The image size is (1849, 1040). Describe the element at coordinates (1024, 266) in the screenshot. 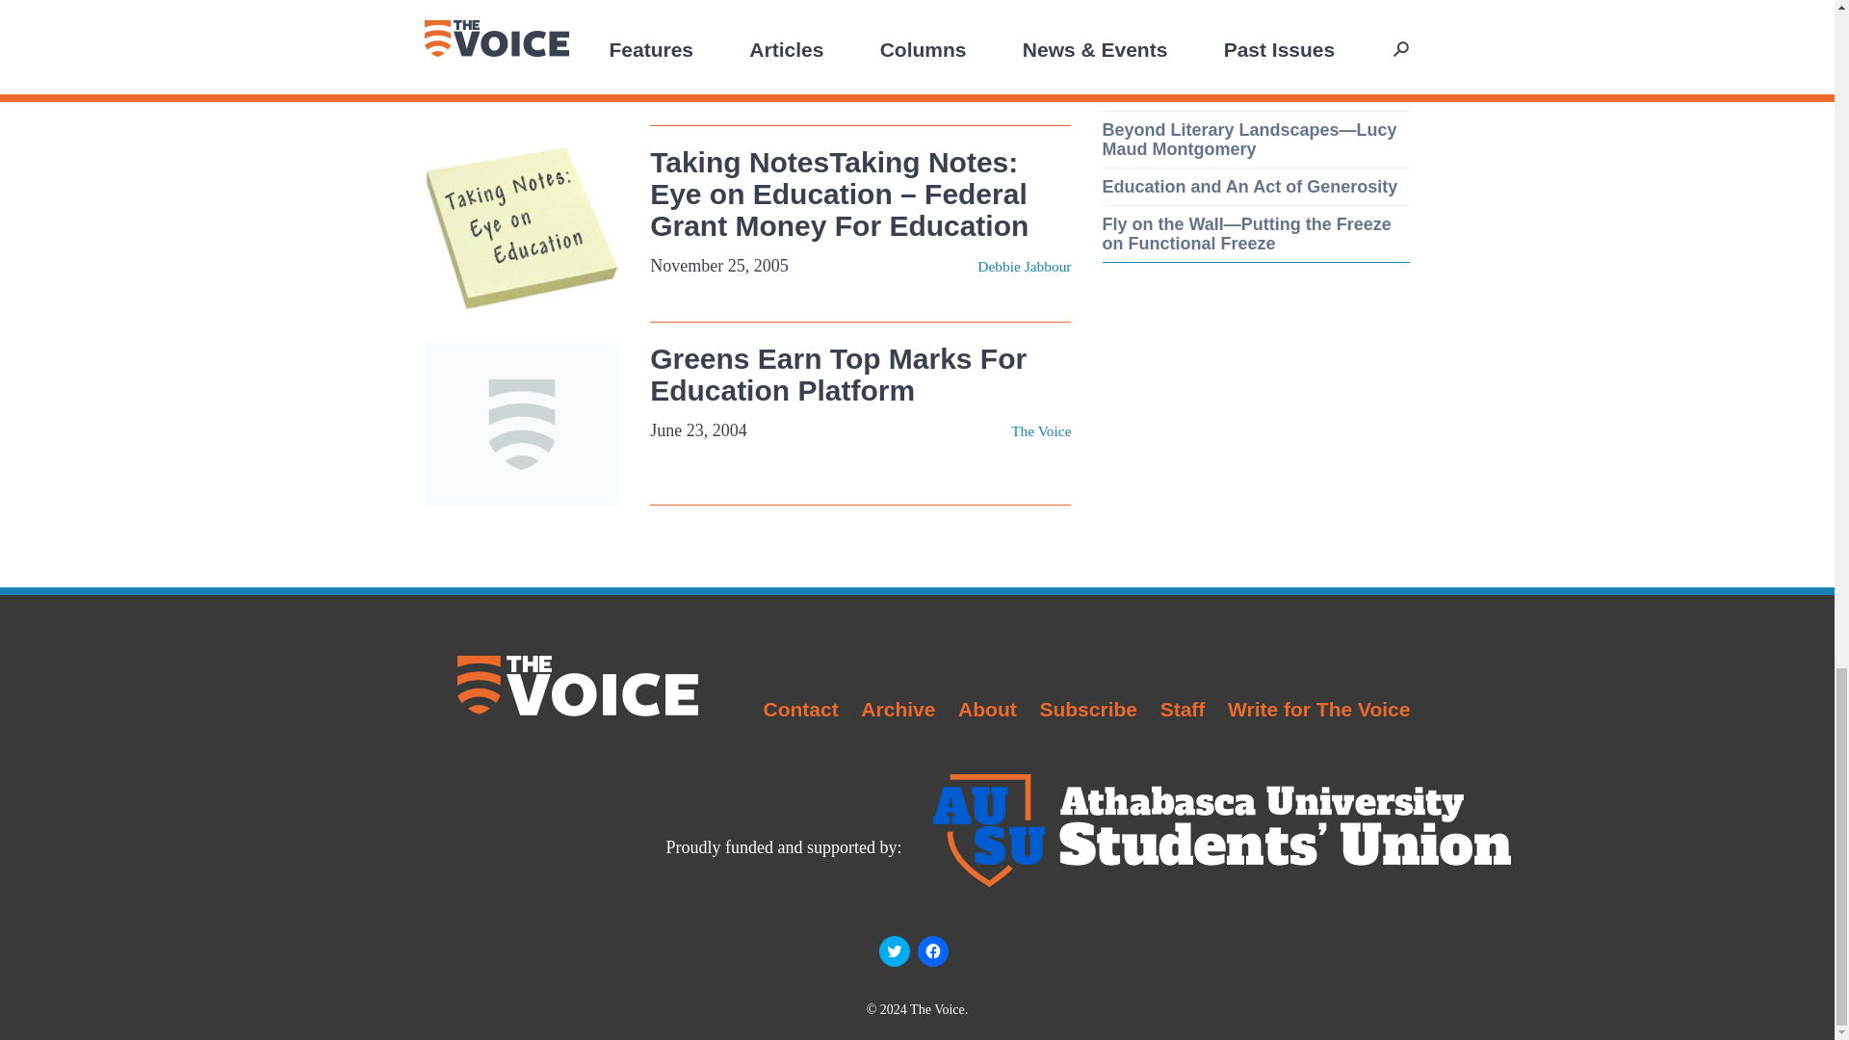

I see `Posts by Debbie Jabbour` at that location.